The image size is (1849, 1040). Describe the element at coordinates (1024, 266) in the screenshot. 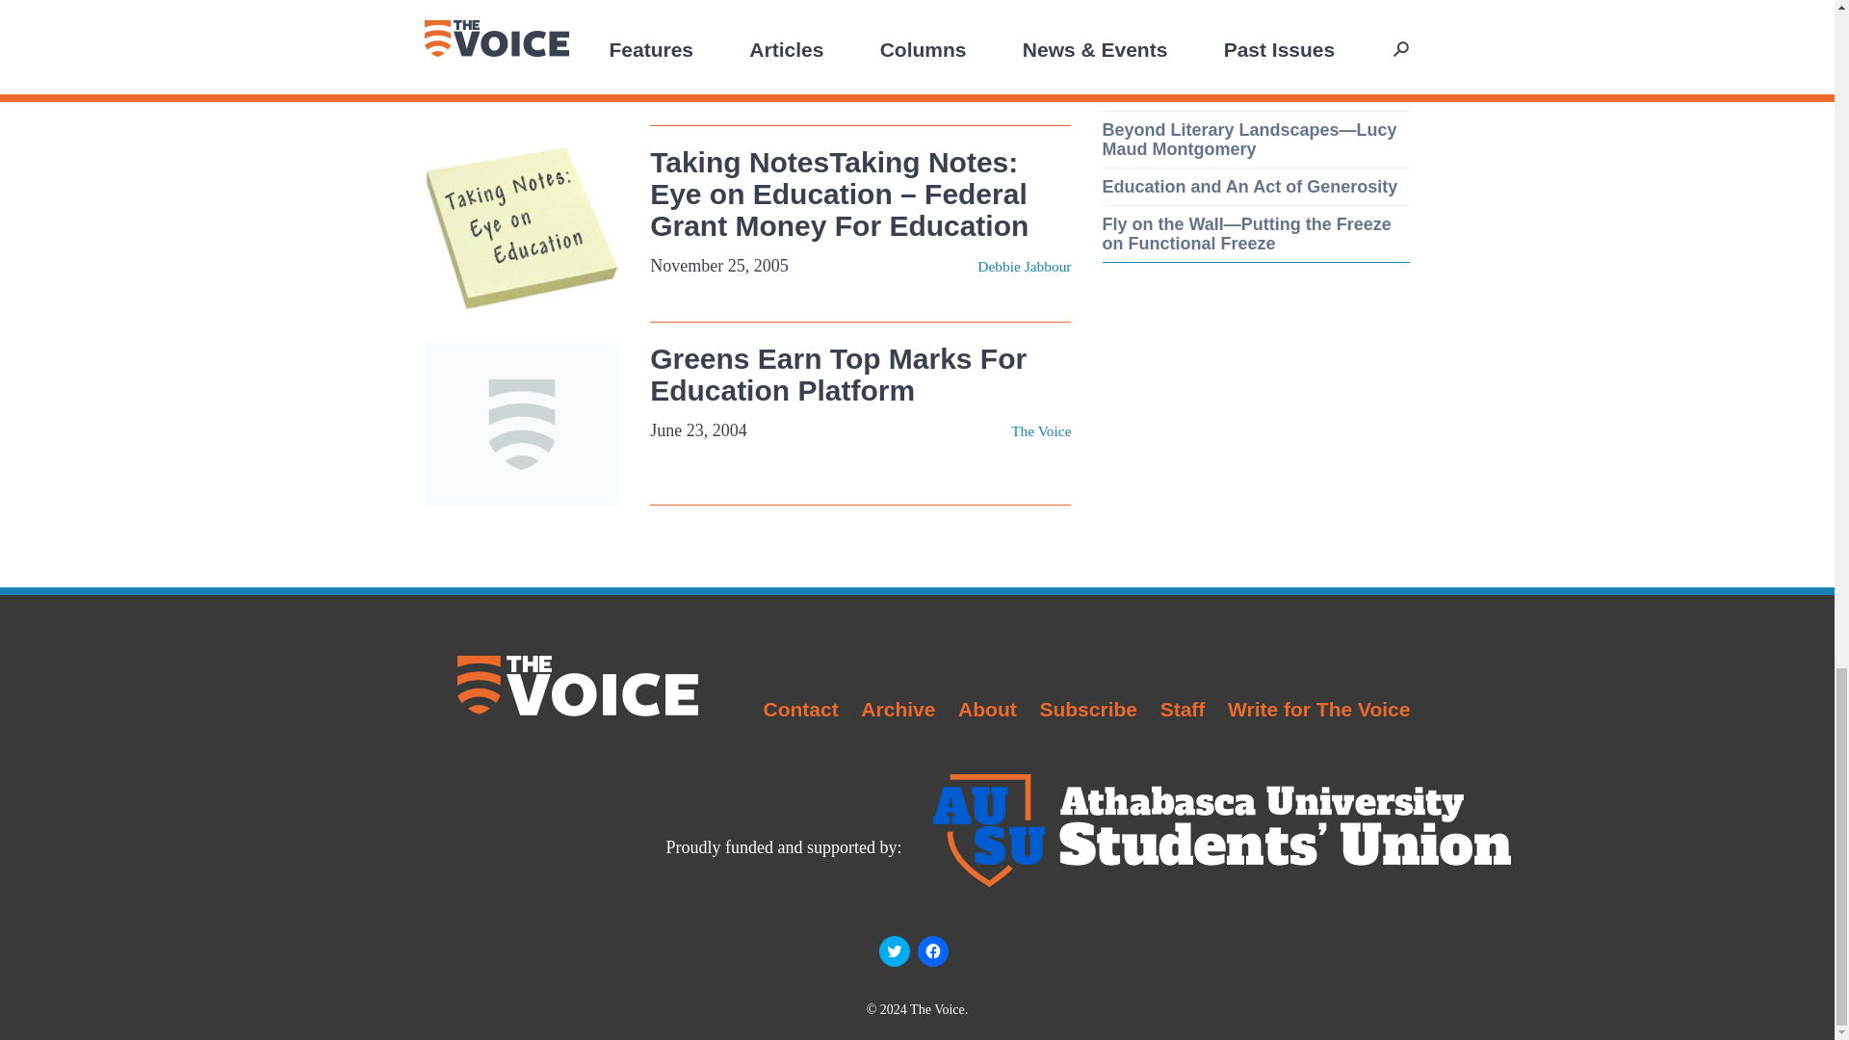

I see `Posts by Debbie Jabbour` at that location.